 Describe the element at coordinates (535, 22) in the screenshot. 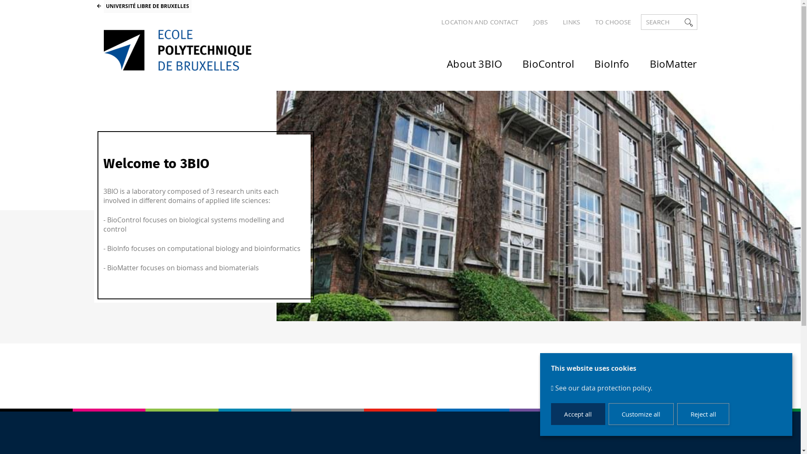

I see `JOBS` at that location.